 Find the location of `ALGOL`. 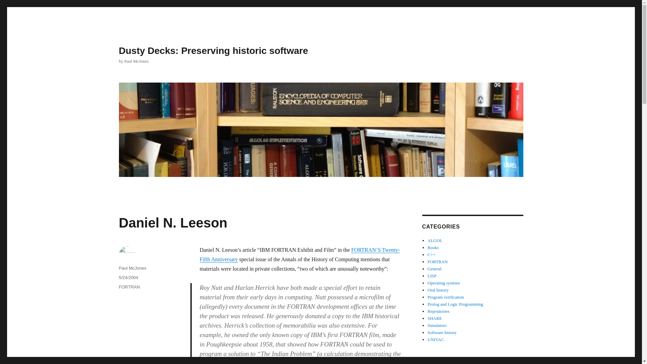

ALGOL is located at coordinates (435, 241).